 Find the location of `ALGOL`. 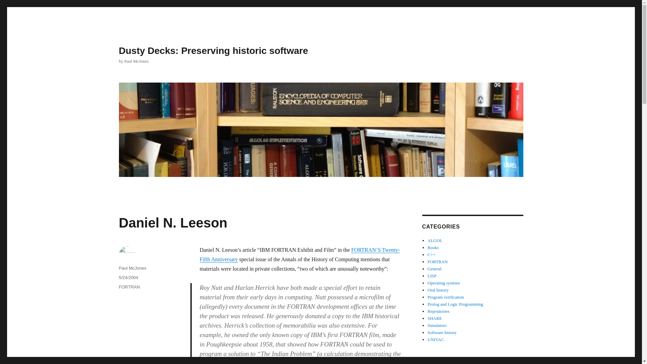

ALGOL is located at coordinates (435, 241).